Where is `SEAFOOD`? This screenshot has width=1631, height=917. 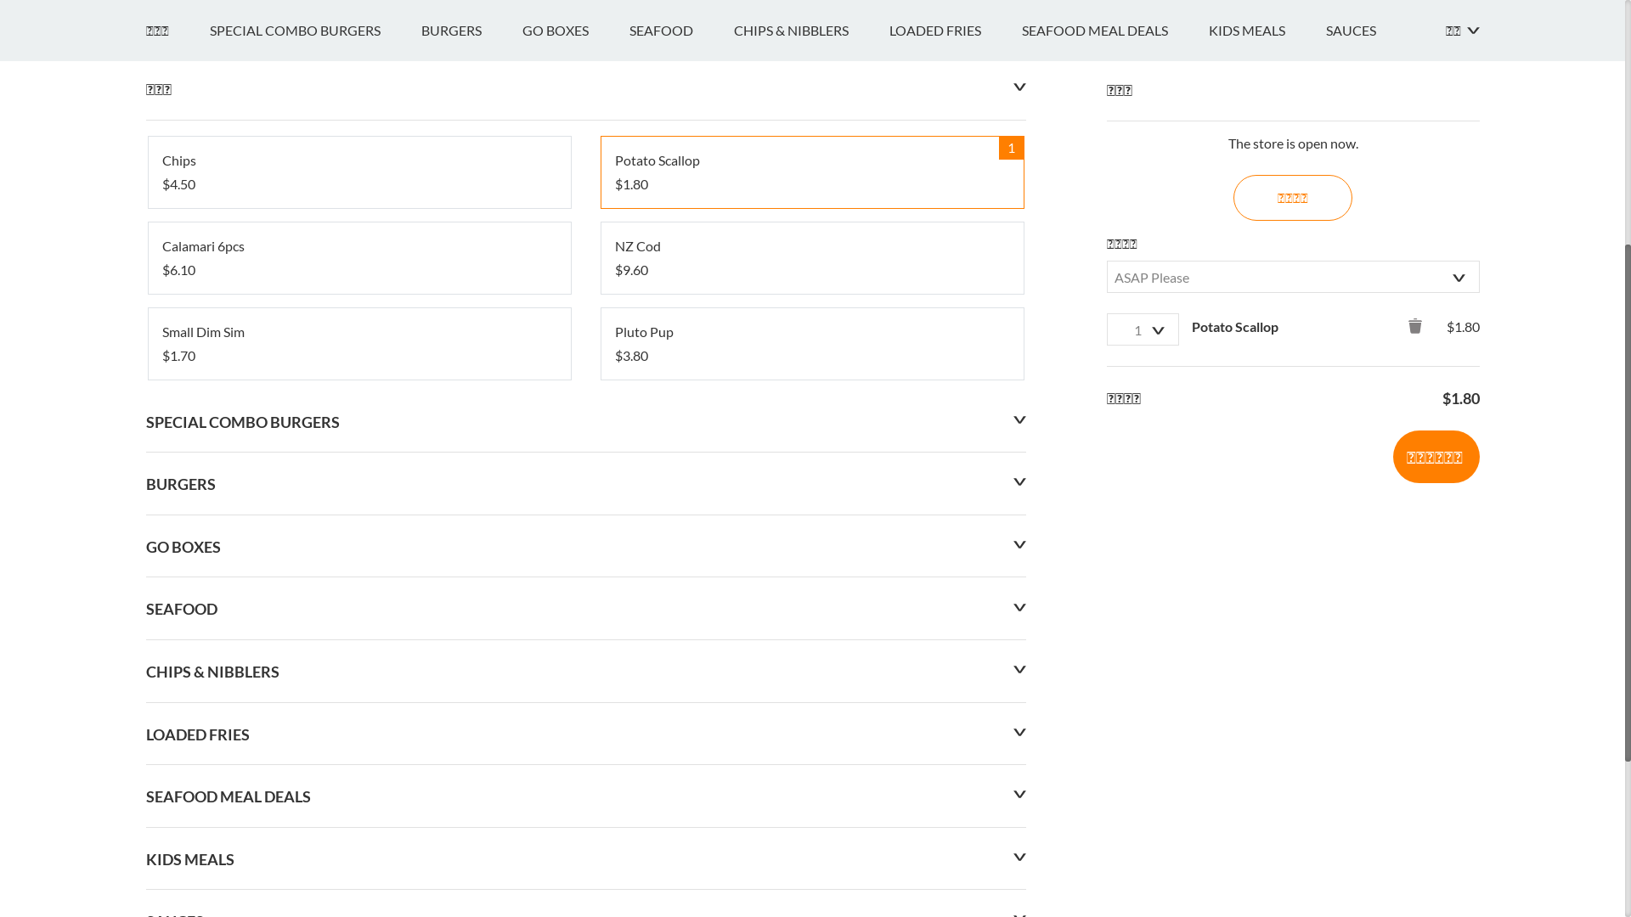
SEAFOOD is located at coordinates (681, 464).